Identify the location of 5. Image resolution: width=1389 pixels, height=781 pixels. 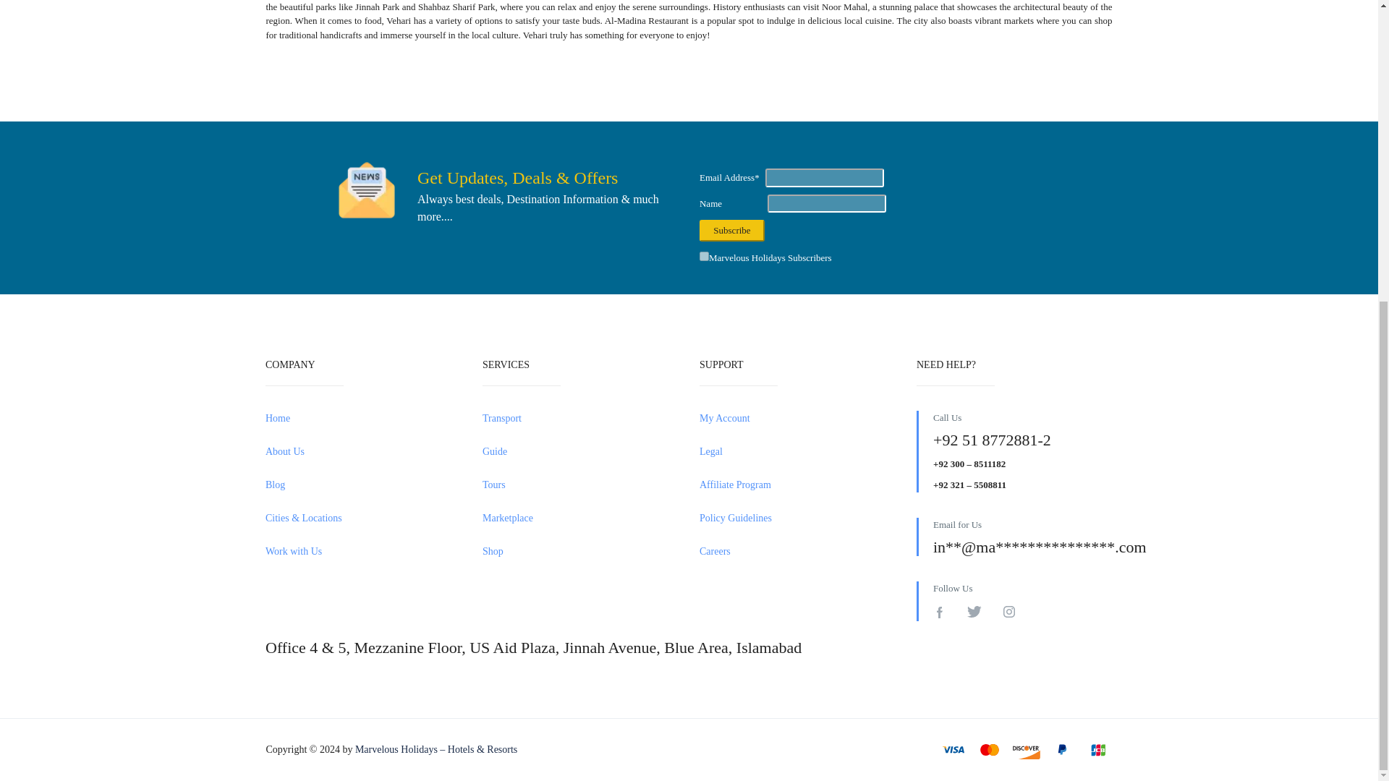
(704, 256).